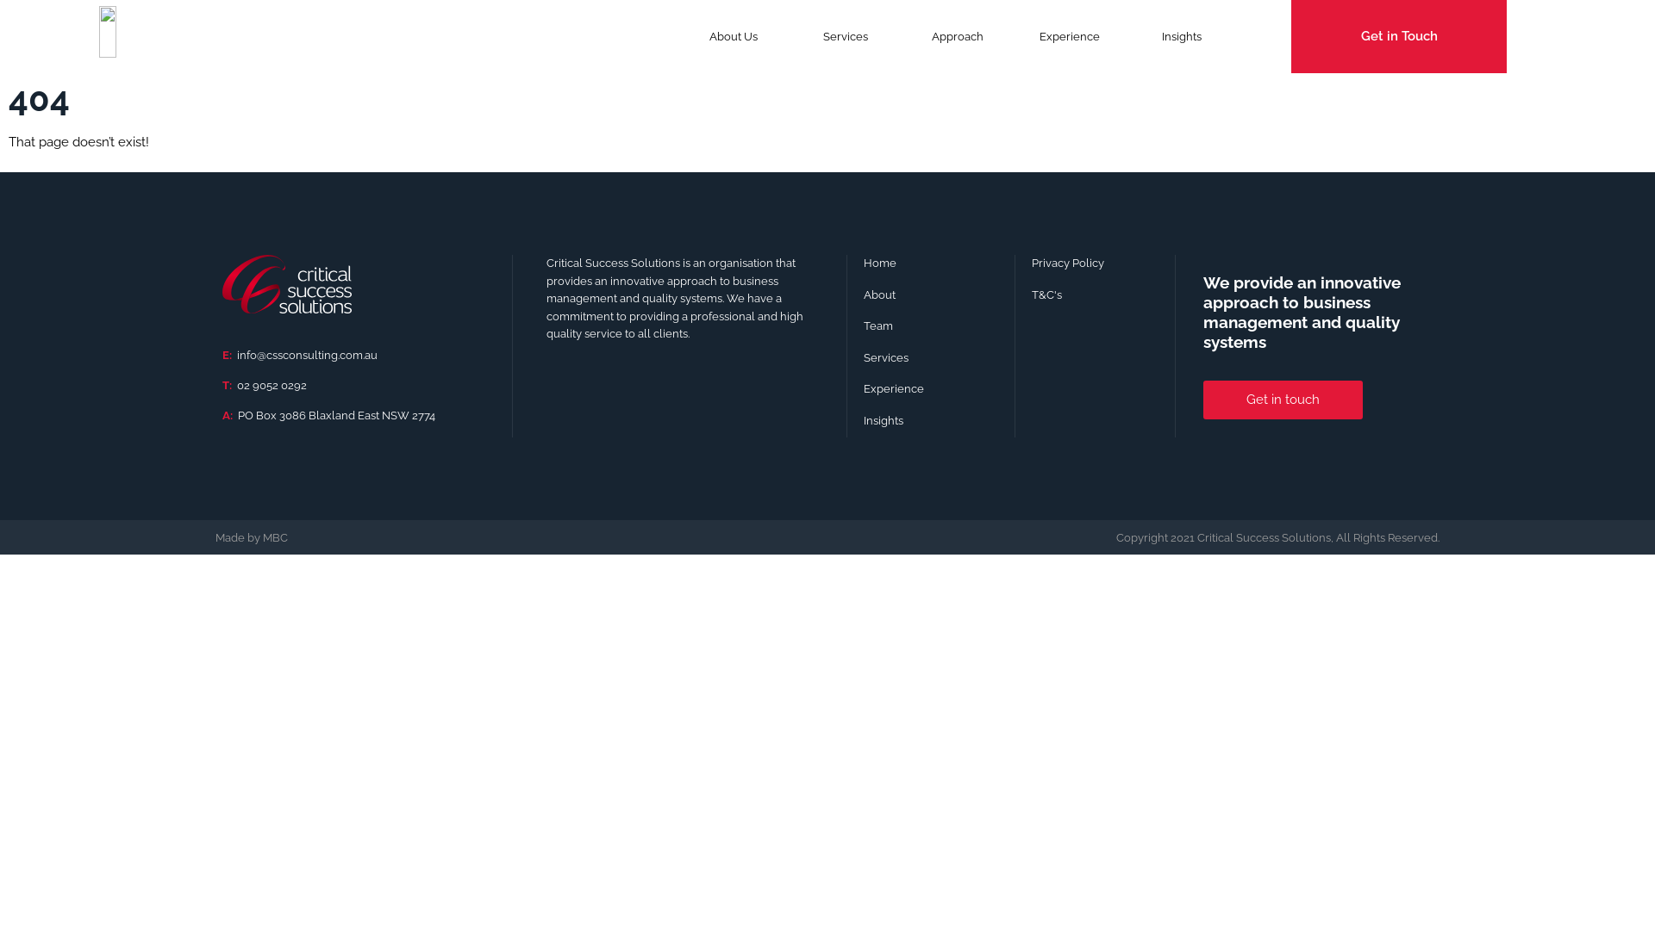 This screenshot has height=930, width=1655. I want to click on Privacy Policy, so click(1096, 263).